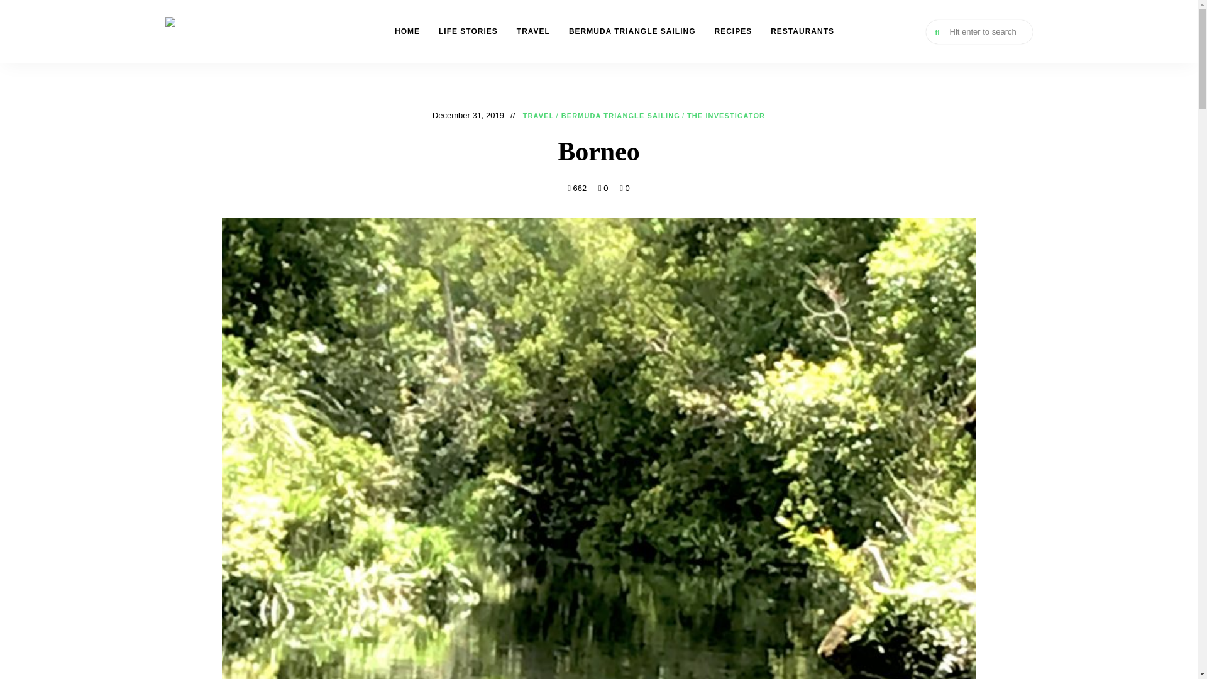 This screenshot has width=1207, height=679. Describe the element at coordinates (620, 116) in the screenshot. I see `BERMUDA TRIANGLE SAILING` at that location.